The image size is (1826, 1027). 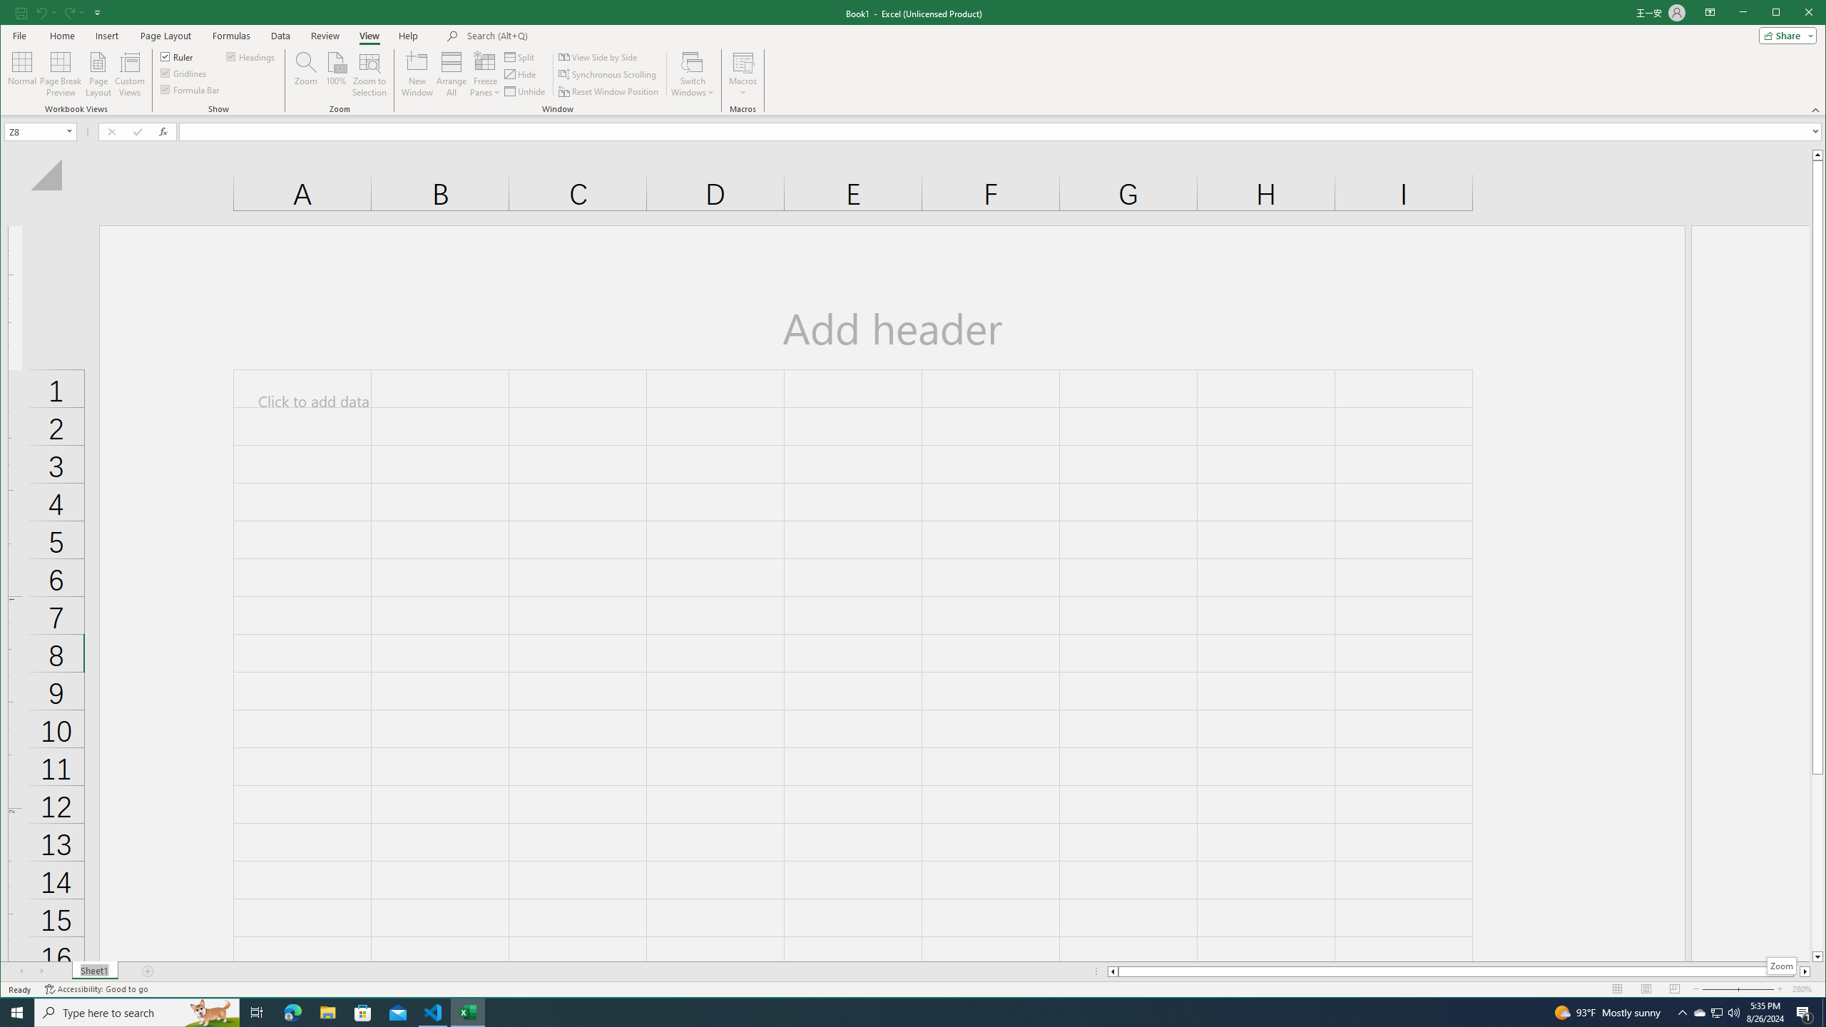 What do you see at coordinates (369, 74) in the screenshot?
I see `Zoom to Selection` at bounding box center [369, 74].